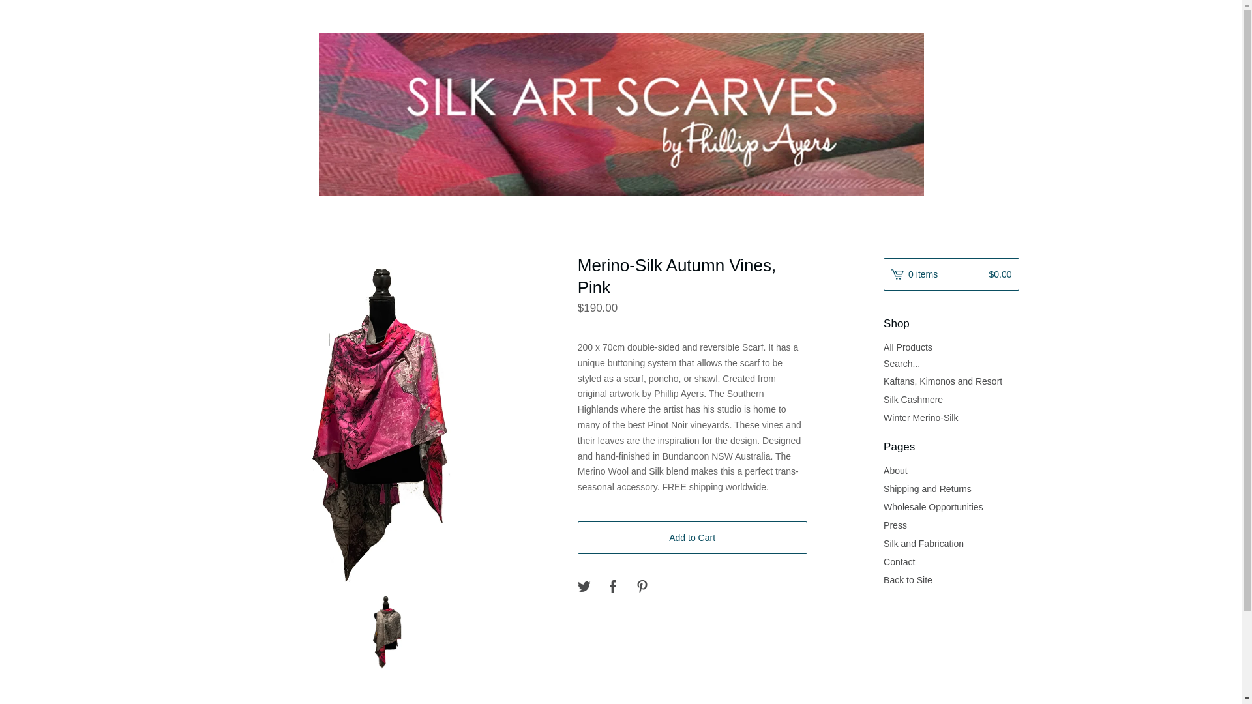 Image resolution: width=1252 pixels, height=704 pixels. I want to click on Press, so click(951, 525).